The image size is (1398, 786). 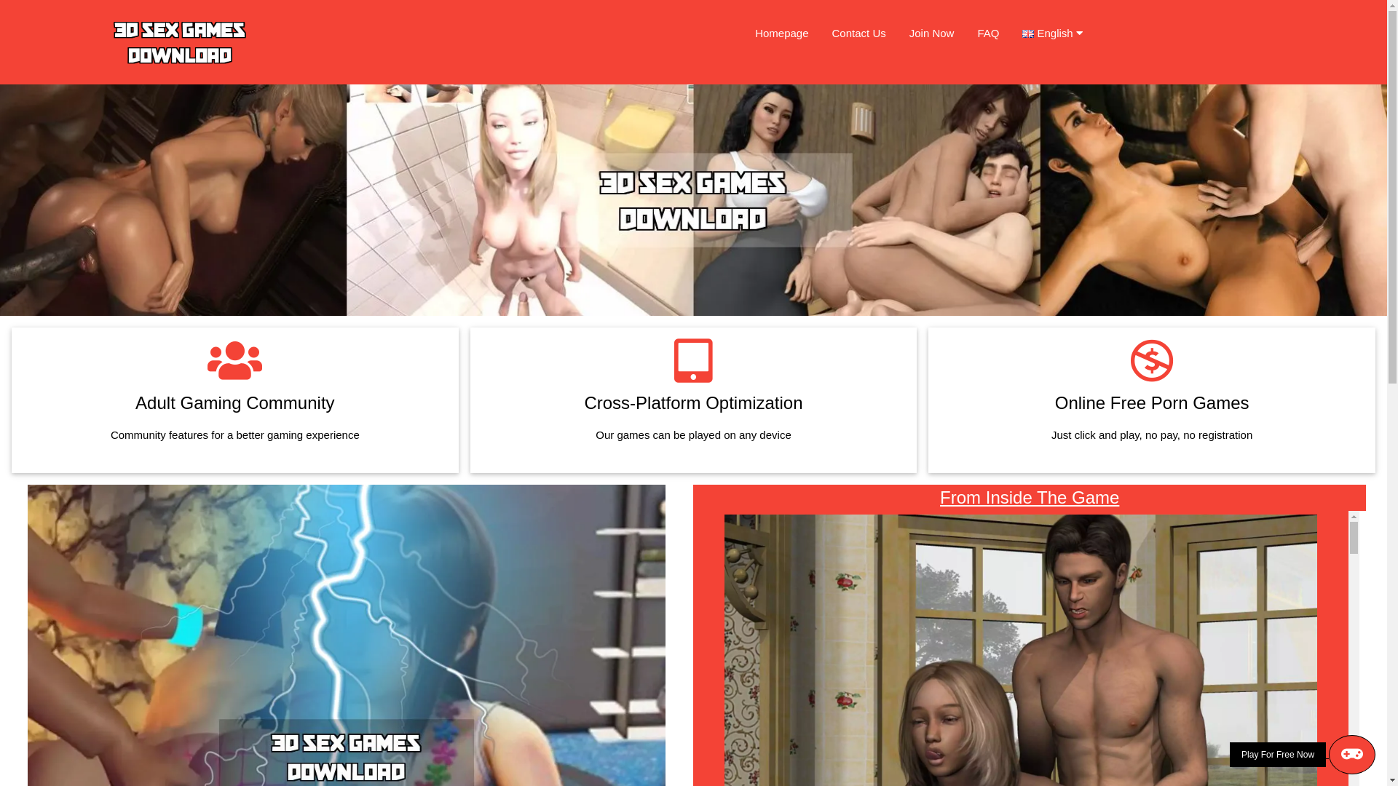 What do you see at coordinates (782, 33) in the screenshot?
I see `Homepage` at bounding box center [782, 33].